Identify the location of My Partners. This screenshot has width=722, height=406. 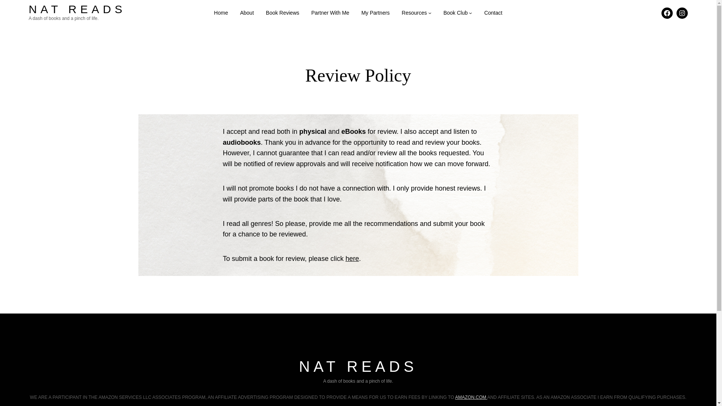
(375, 13).